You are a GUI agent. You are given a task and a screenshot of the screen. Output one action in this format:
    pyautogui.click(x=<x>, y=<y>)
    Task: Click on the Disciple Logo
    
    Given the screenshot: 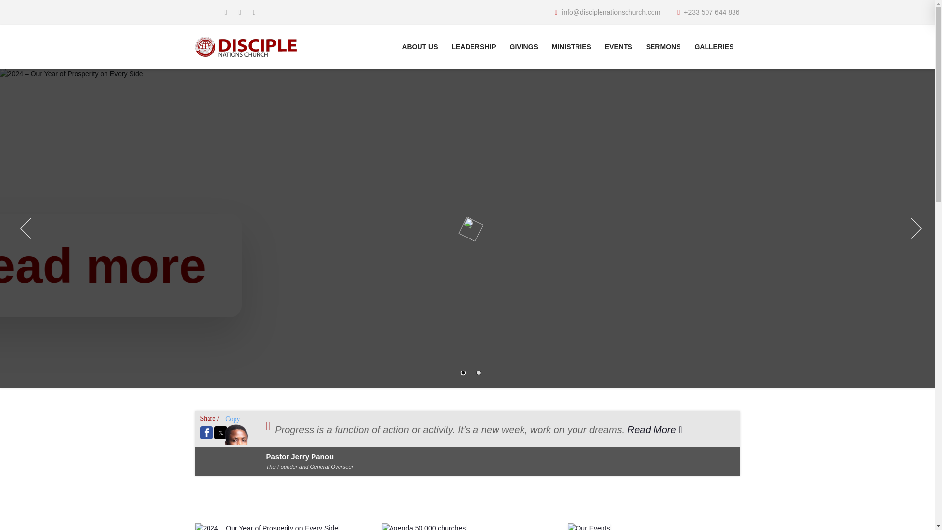 What is the action you would take?
    pyautogui.click(x=245, y=46)
    